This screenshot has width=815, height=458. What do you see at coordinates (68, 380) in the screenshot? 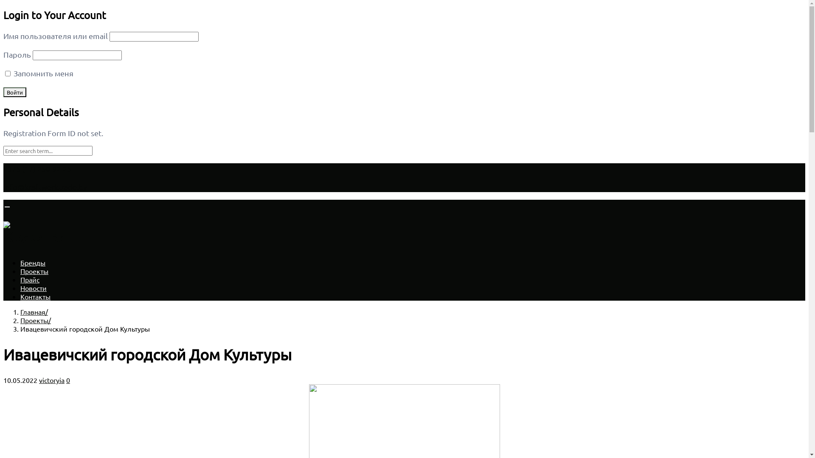
I see `0` at bounding box center [68, 380].